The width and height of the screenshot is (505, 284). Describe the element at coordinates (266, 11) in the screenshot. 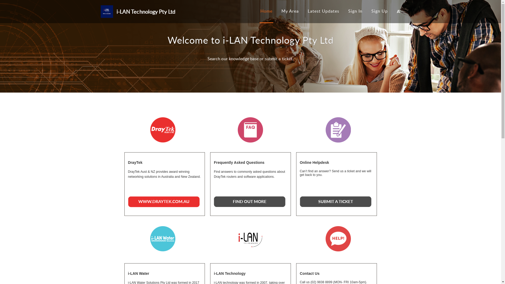

I see `Home` at that location.